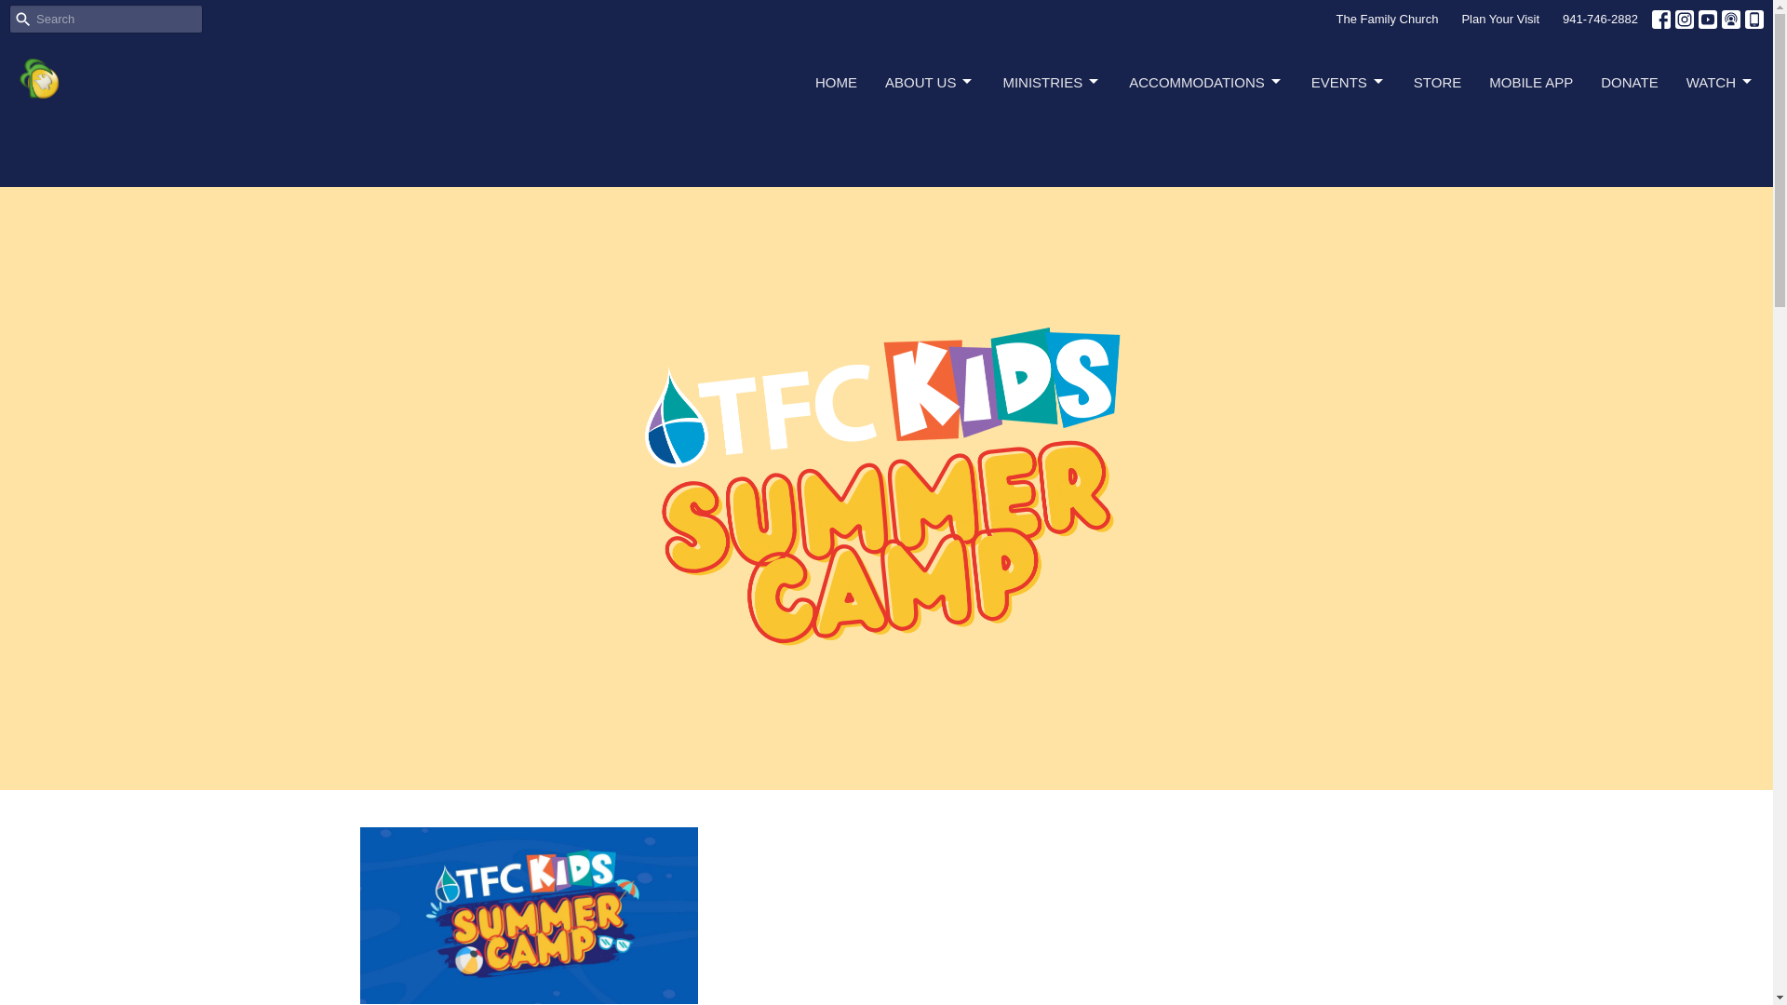  What do you see at coordinates (1500, 19) in the screenshot?
I see `Plan Your Visit` at bounding box center [1500, 19].